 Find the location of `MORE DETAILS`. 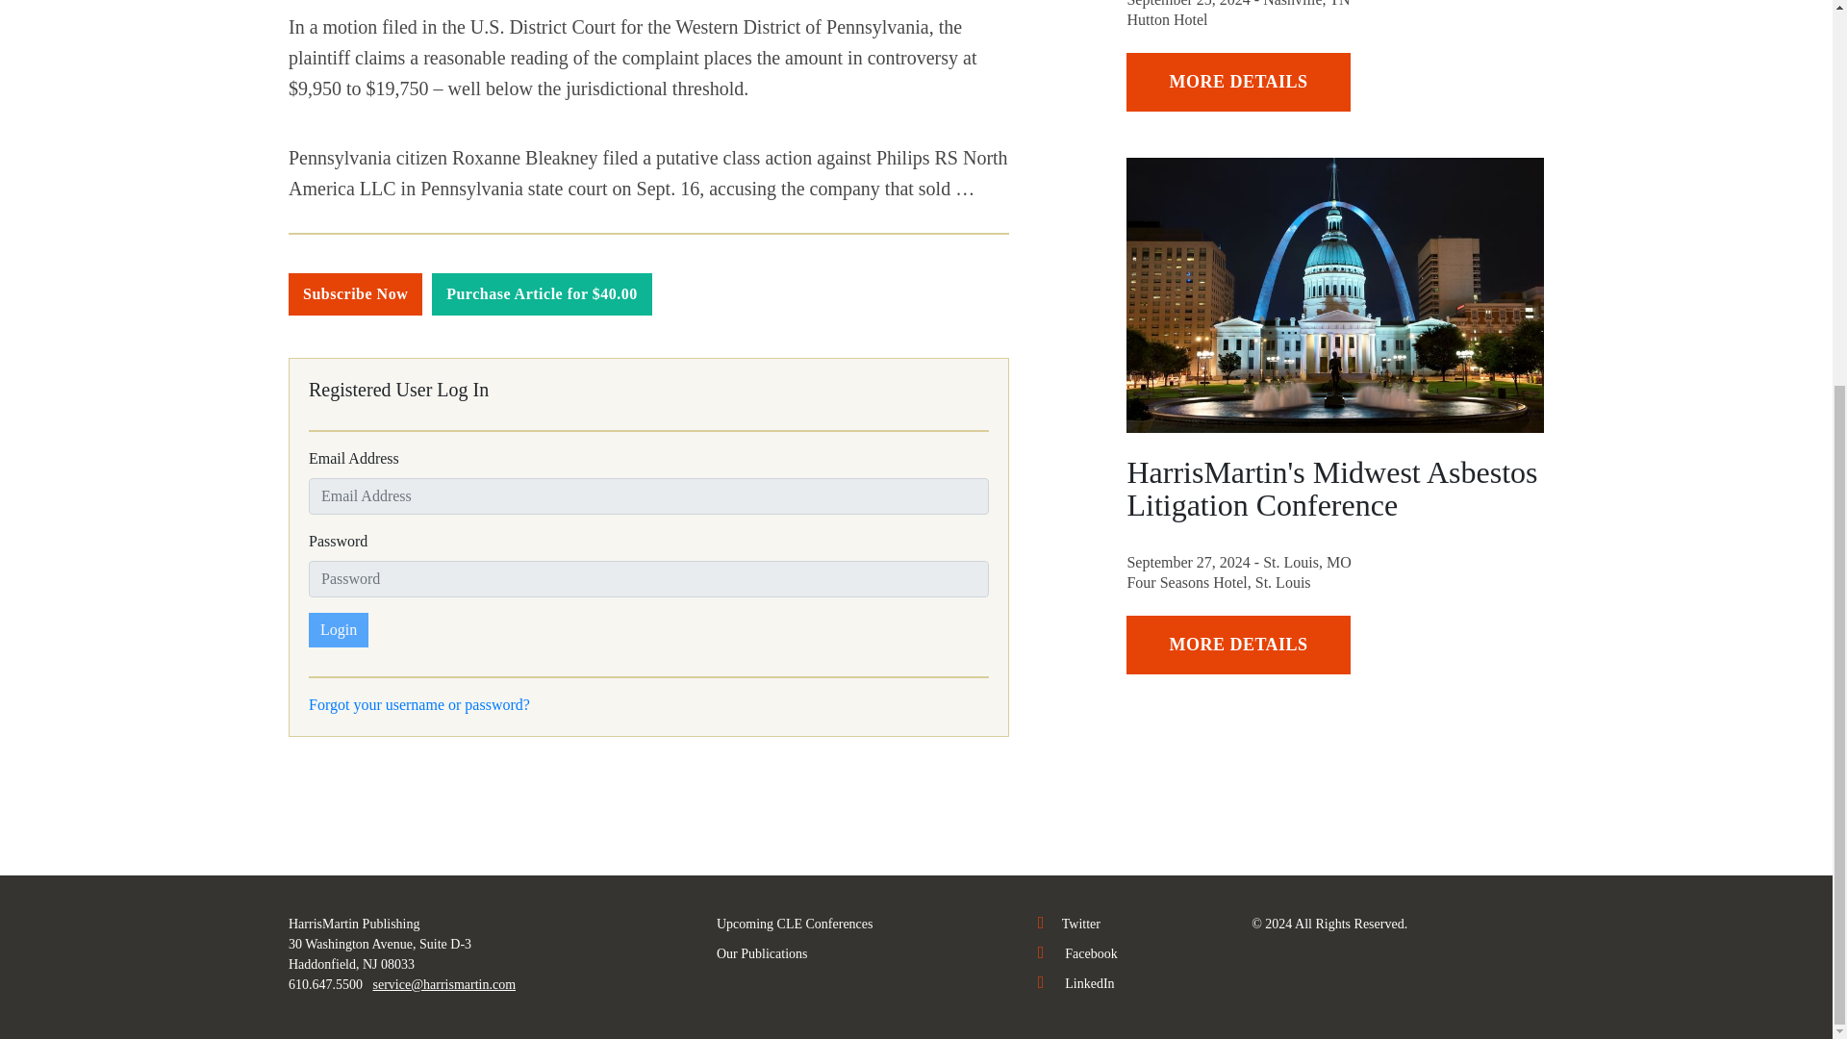

MORE DETAILS is located at coordinates (1238, 82).